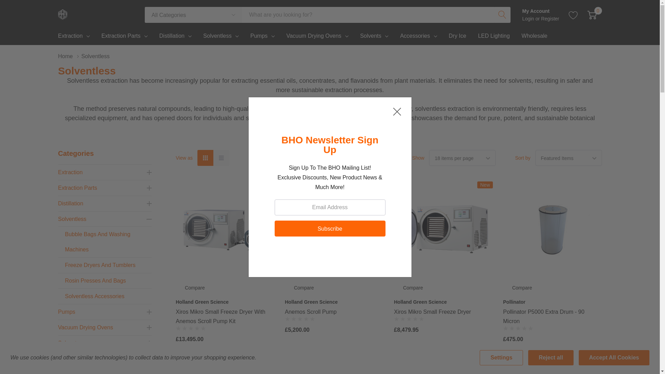 This screenshot has width=665, height=374. I want to click on Register, so click(550, 19).